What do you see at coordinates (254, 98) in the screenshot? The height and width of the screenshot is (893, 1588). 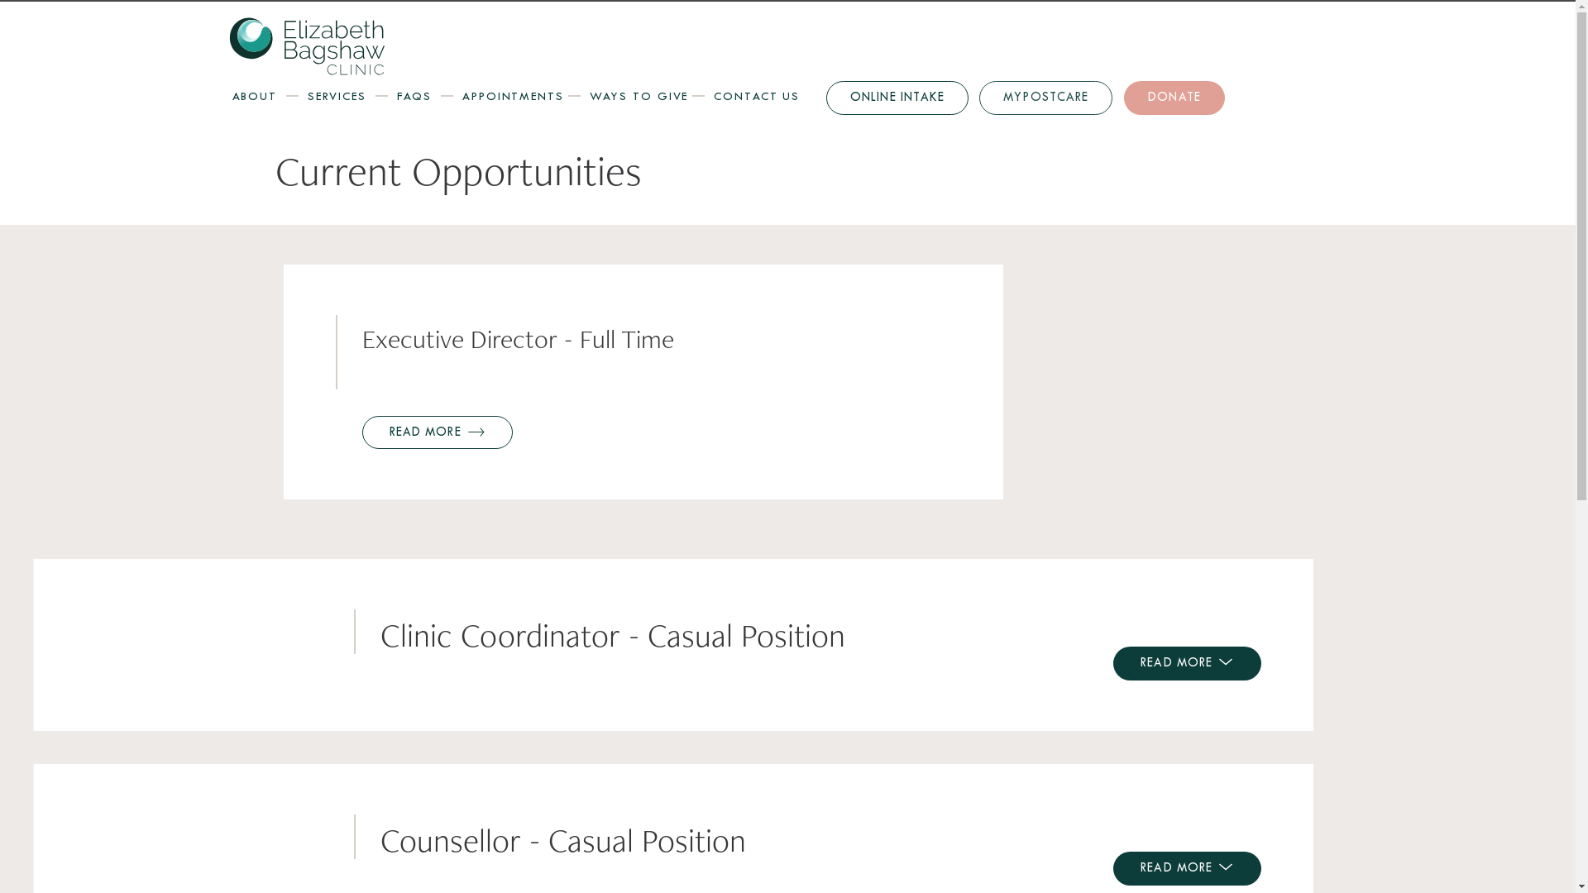 I see `ABOUT` at bounding box center [254, 98].